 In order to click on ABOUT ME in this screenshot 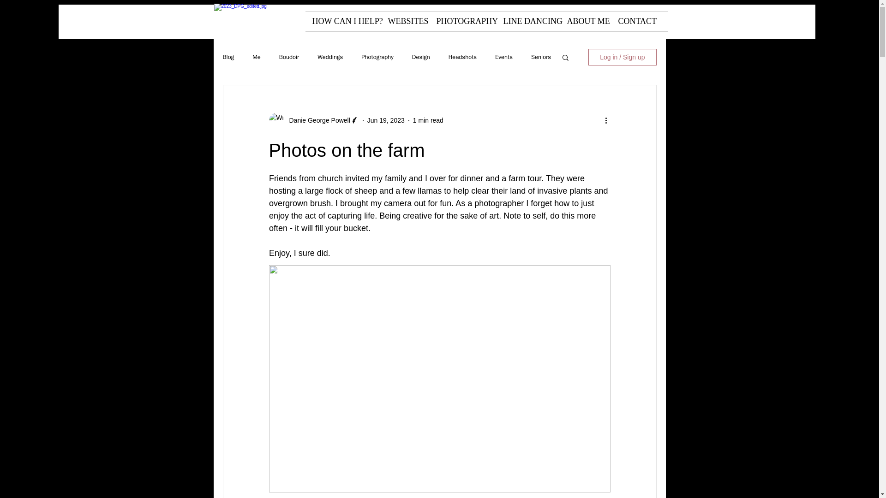, I will do `click(585, 21)`.